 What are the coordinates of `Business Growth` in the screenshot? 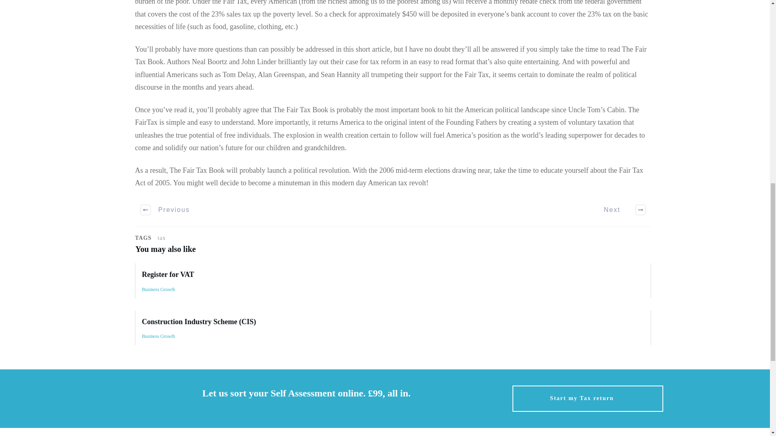 It's located at (158, 336).